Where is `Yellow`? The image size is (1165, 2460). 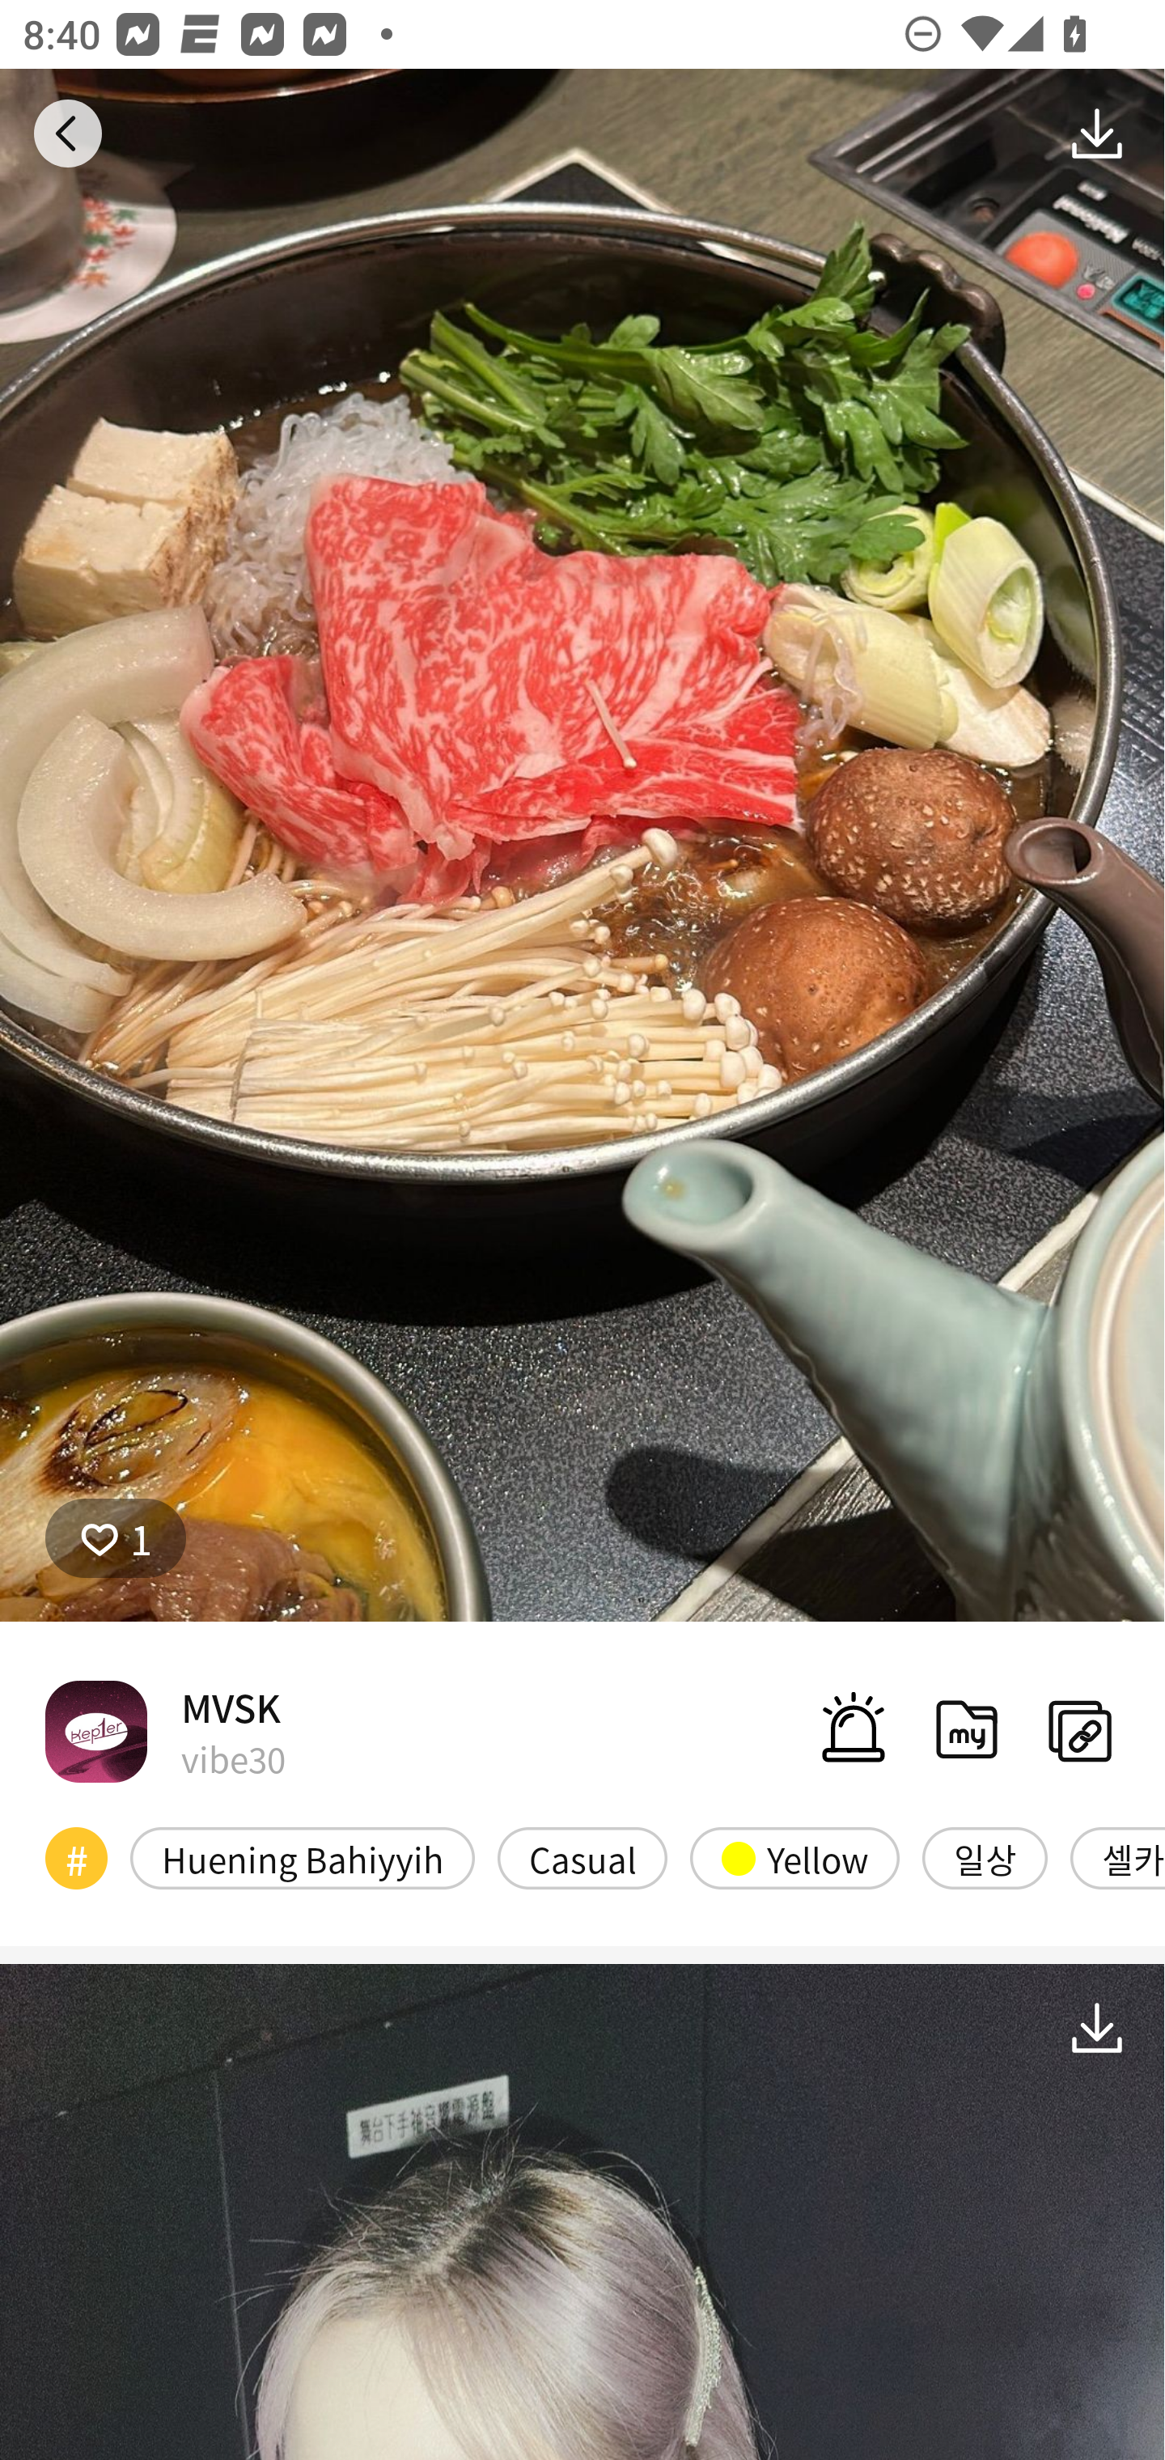
Yellow is located at coordinates (794, 1858).